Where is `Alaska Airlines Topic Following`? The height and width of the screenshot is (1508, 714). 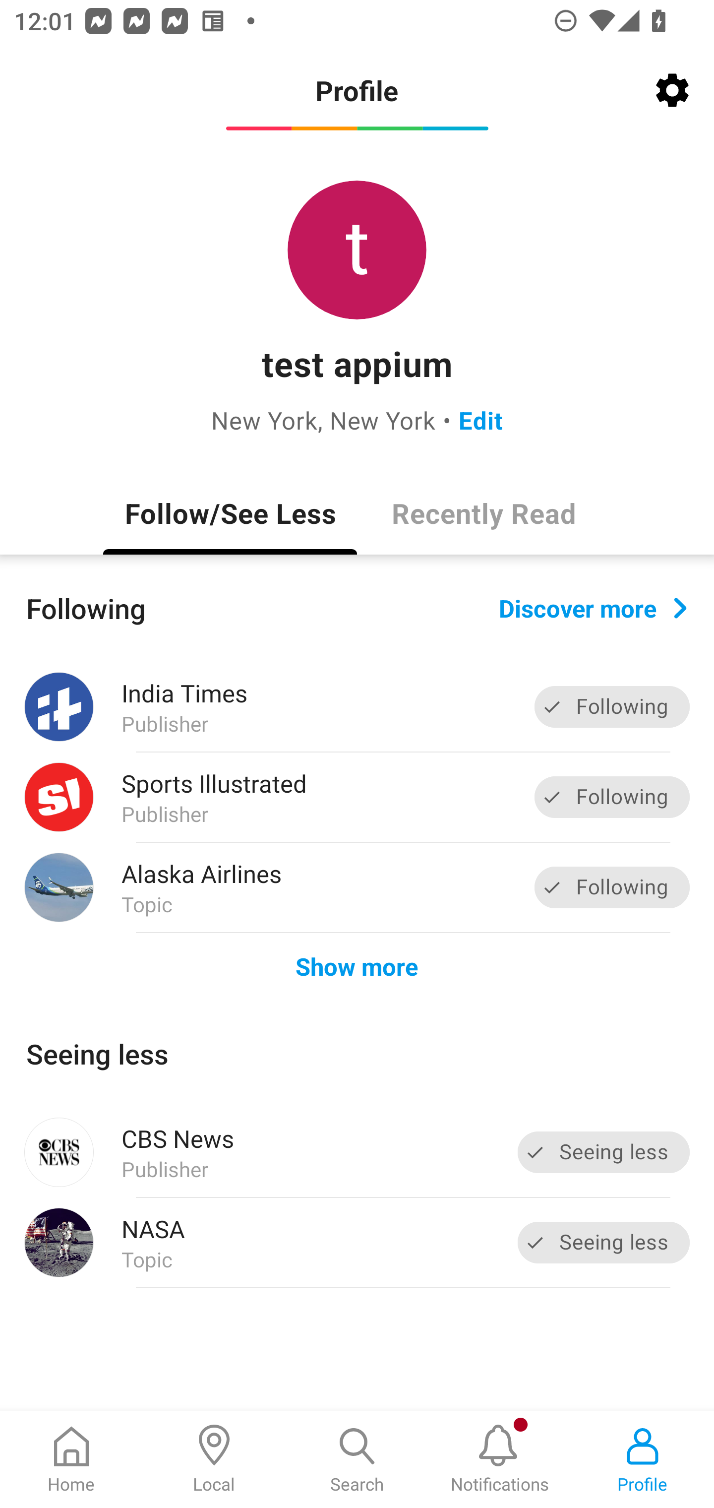 Alaska Airlines Topic Following is located at coordinates (357, 887).